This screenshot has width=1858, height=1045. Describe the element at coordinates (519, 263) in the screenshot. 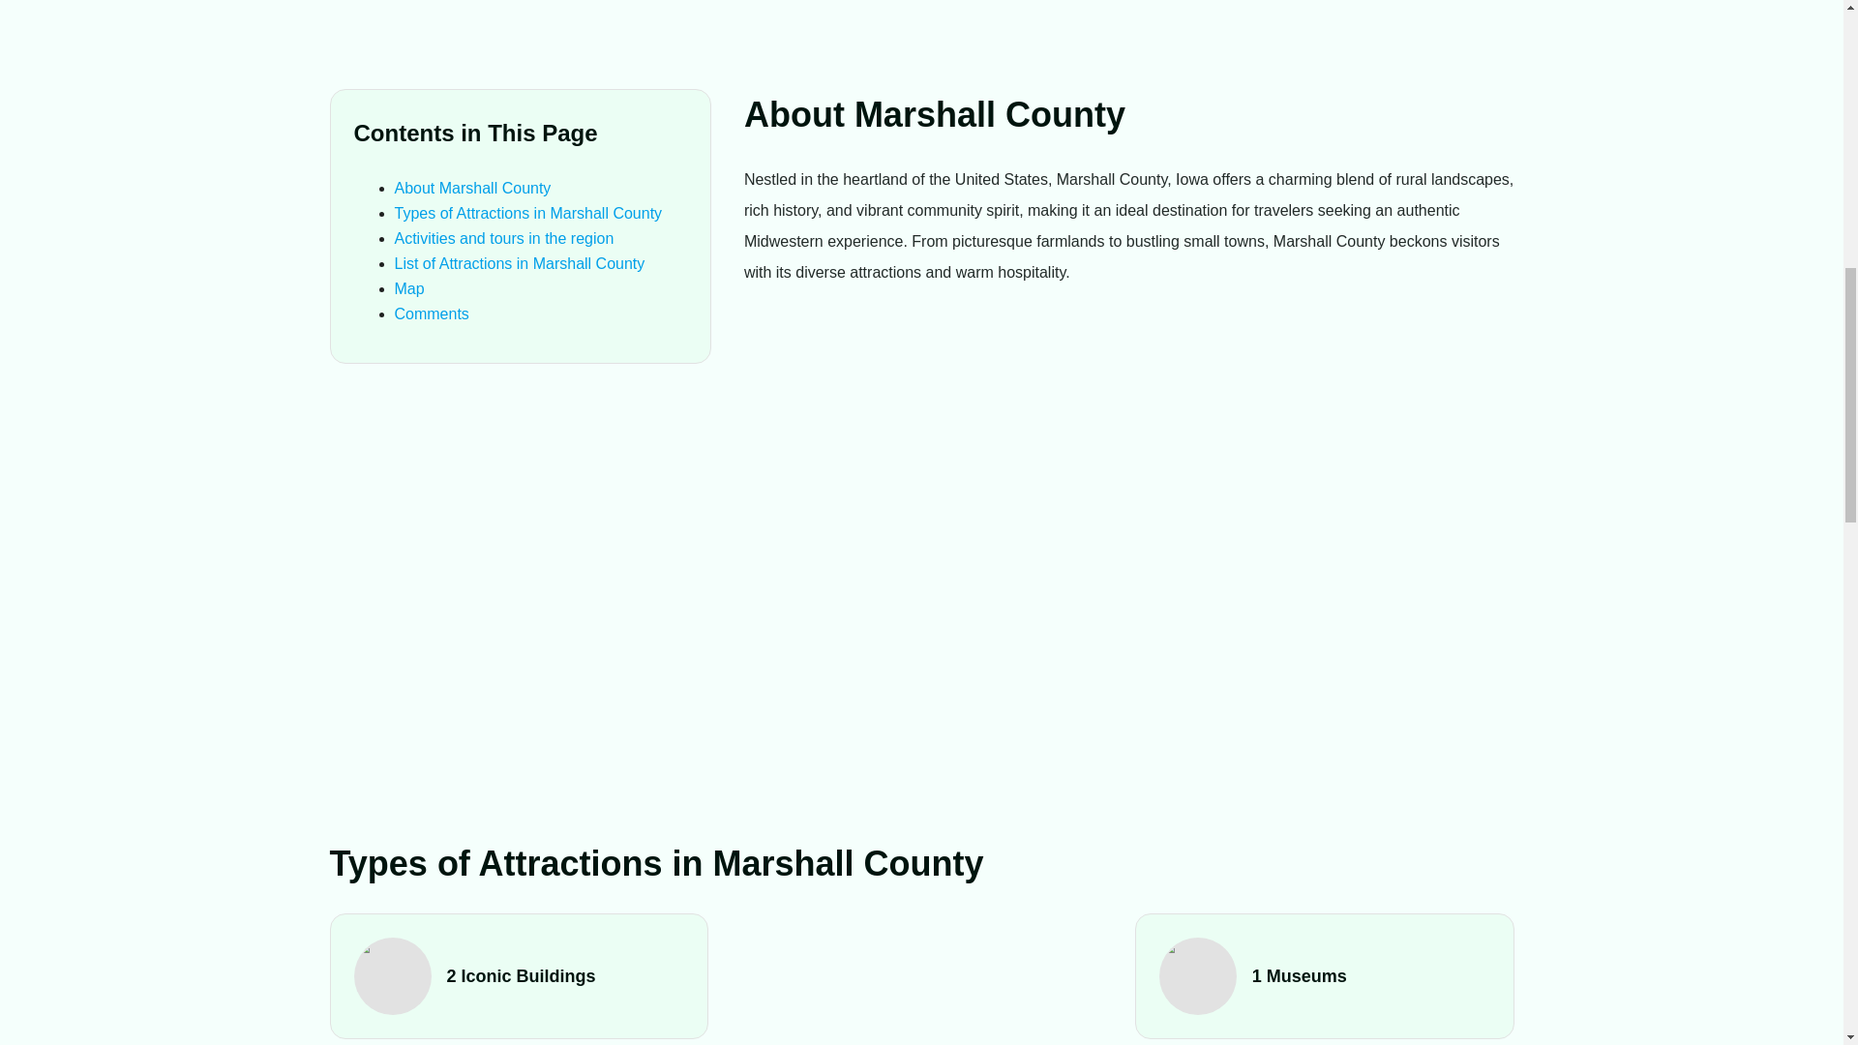

I see `List of Attractions in Marshall County` at that location.